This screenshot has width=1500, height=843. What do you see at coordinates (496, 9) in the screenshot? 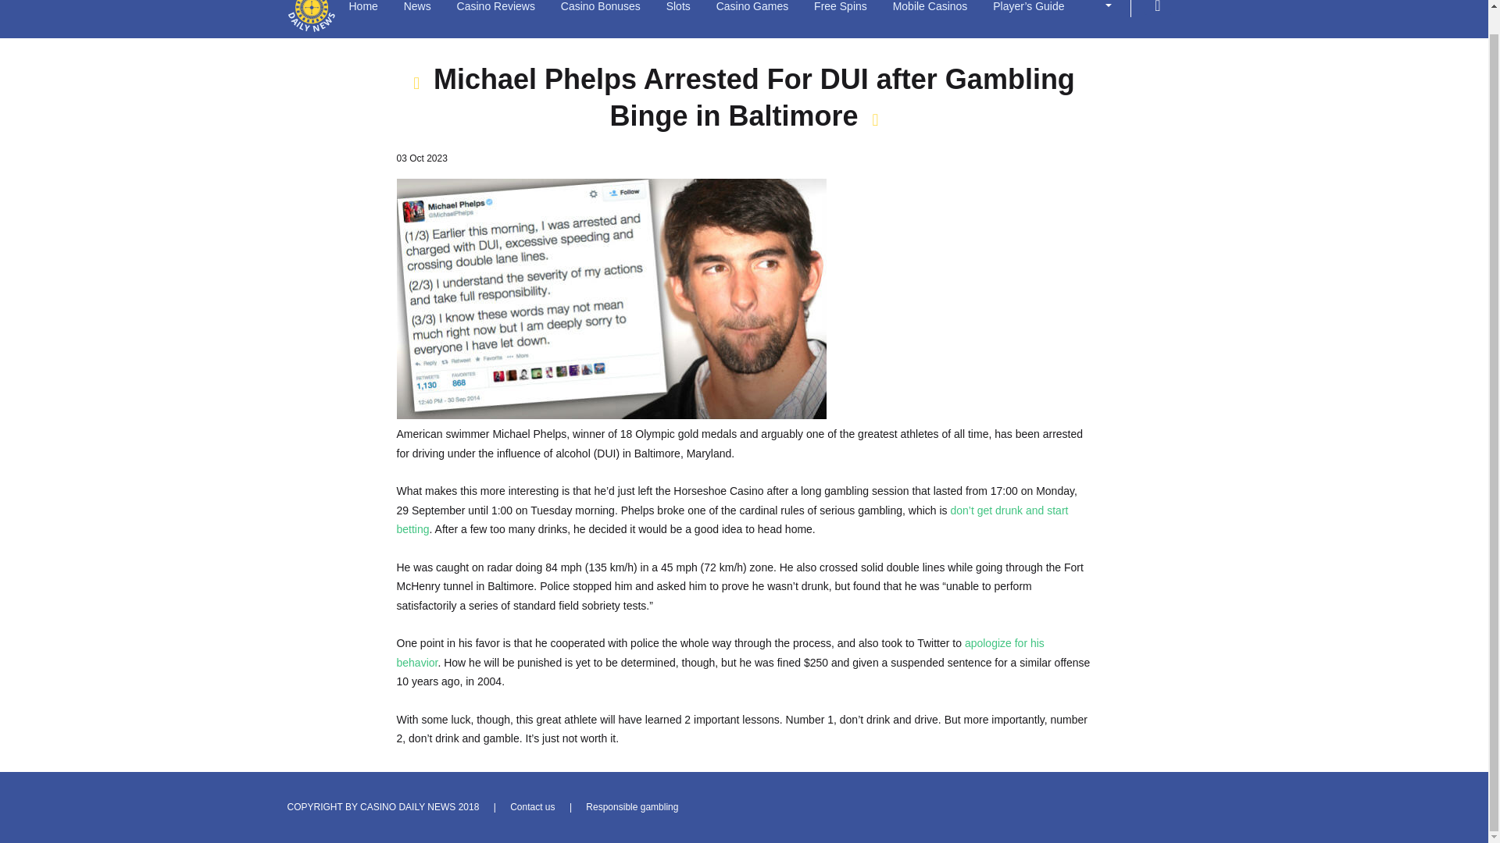
I see `Casino Reviews` at bounding box center [496, 9].